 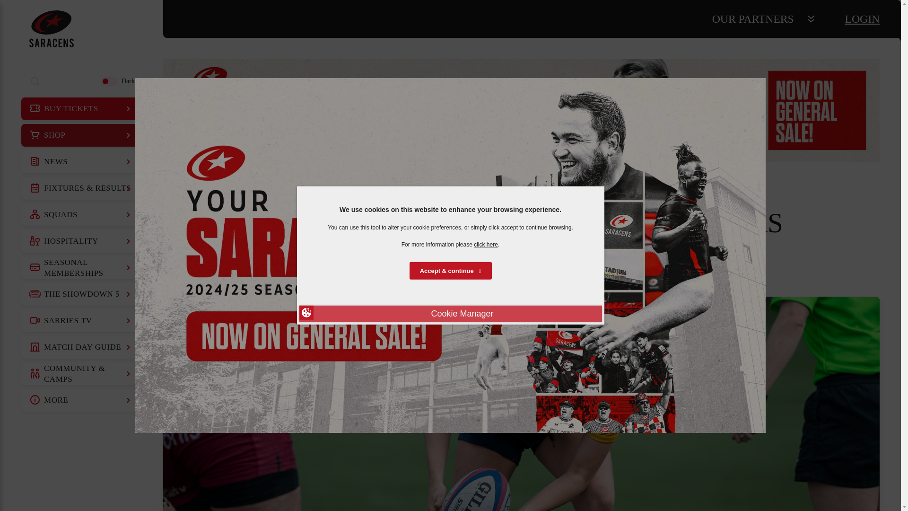 I want to click on BUY TICKETS, so click(x=81, y=109).